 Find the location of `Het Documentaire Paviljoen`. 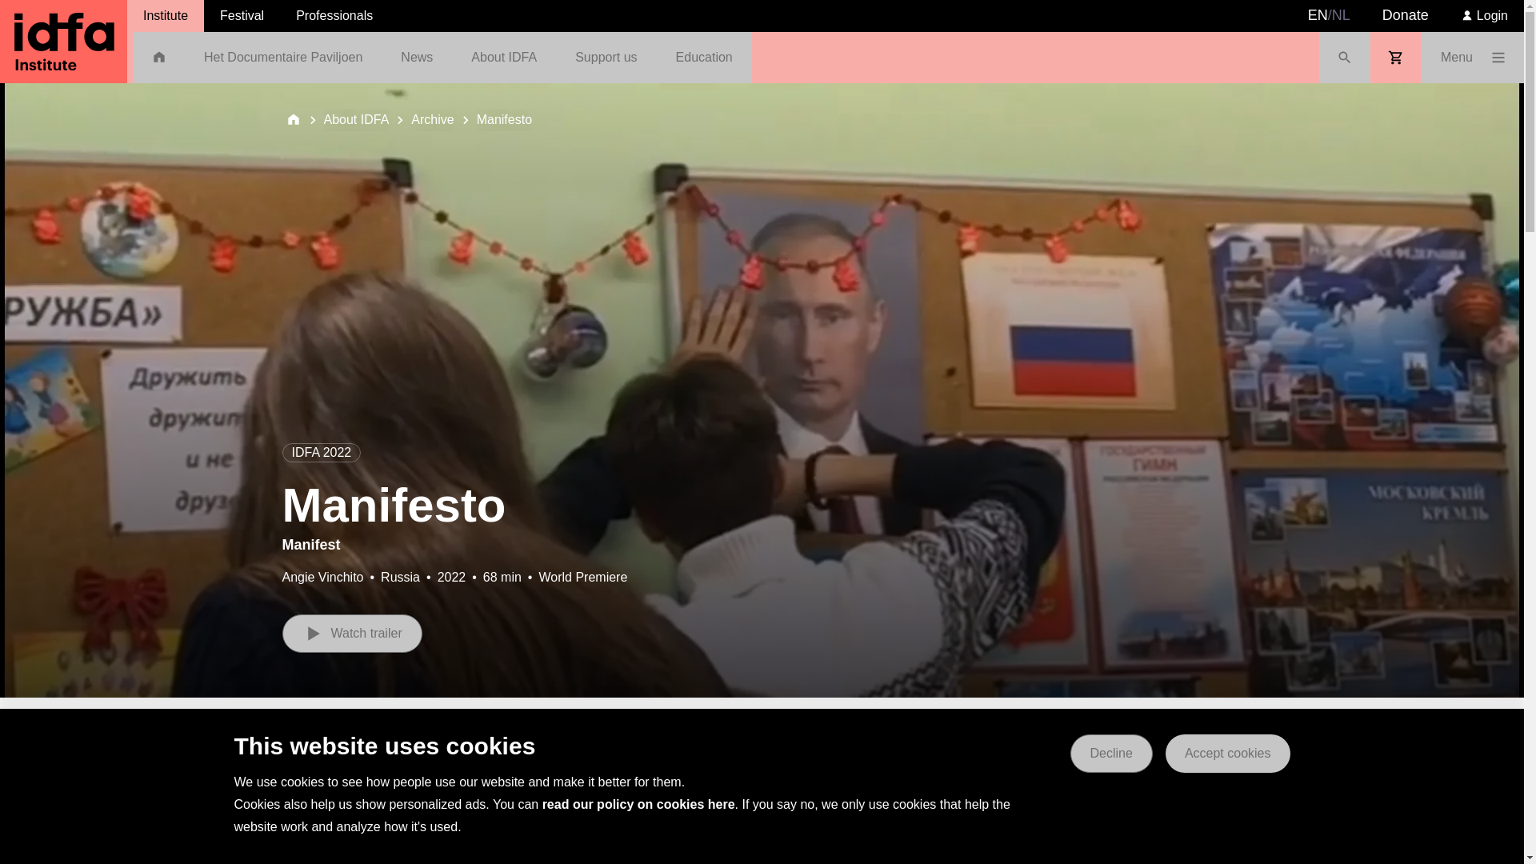

Het Documentaire Paviljoen is located at coordinates (282, 57).